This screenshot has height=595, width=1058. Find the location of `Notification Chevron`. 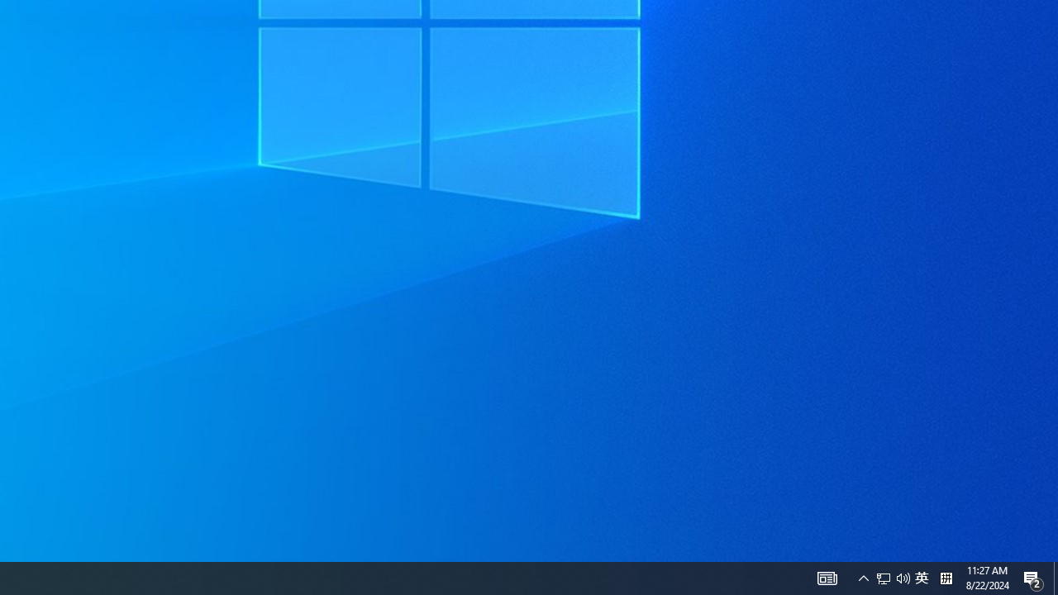

Notification Chevron is located at coordinates (863, 578).